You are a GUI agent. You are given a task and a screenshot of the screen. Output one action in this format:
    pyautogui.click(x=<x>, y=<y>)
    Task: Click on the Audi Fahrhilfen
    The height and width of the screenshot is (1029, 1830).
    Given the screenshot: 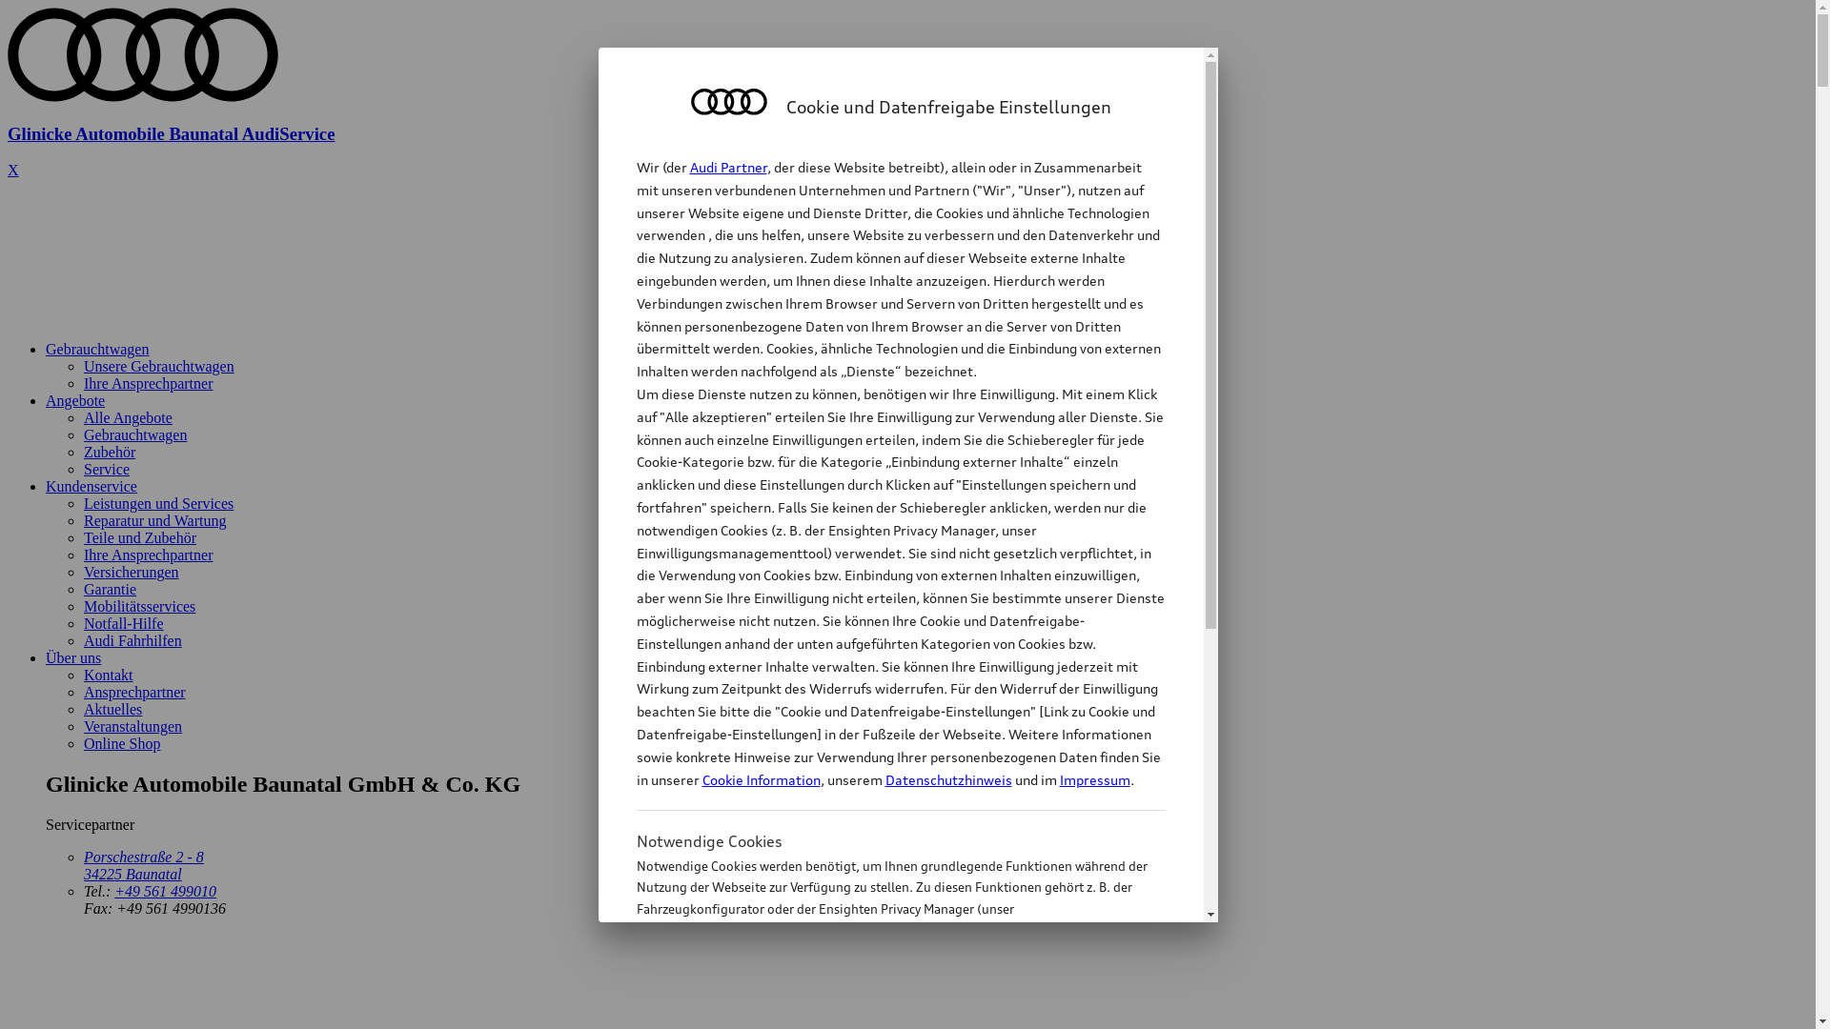 What is the action you would take?
    pyautogui.click(x=133, y=640)
    